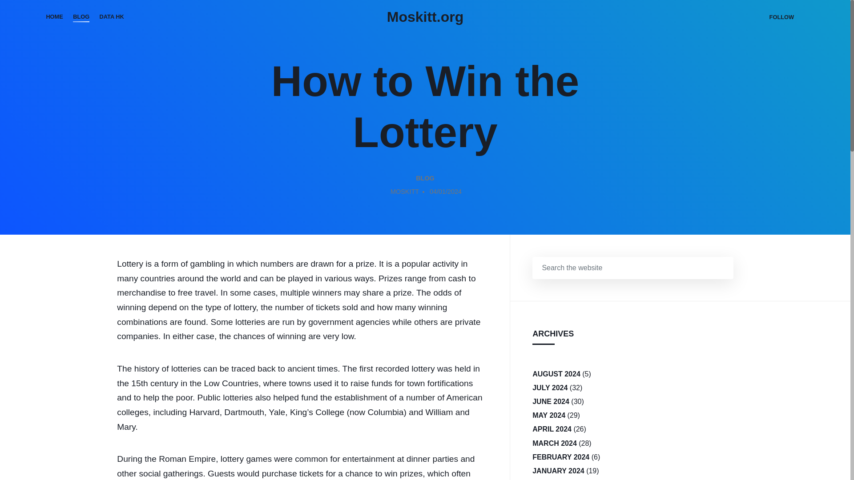 This screenshot has height=480, width=854. What do you see at coordinates (781, 17) in the screenshot?
I see `FOLLOW` at bounding box center [781, 17].